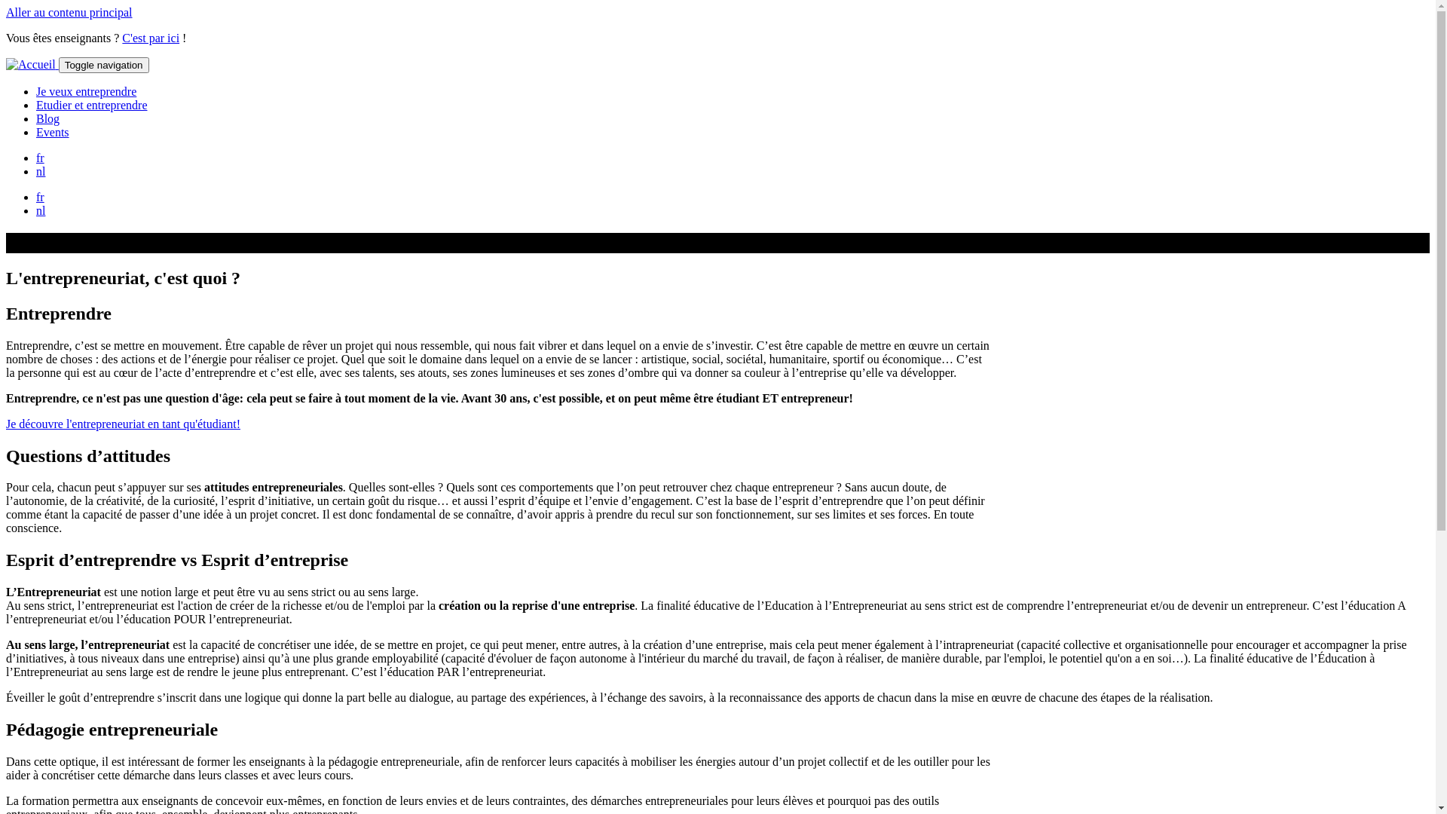 The image size is (1447, 814). I want to click on Etudier et entreprendre, so click(92, 106).